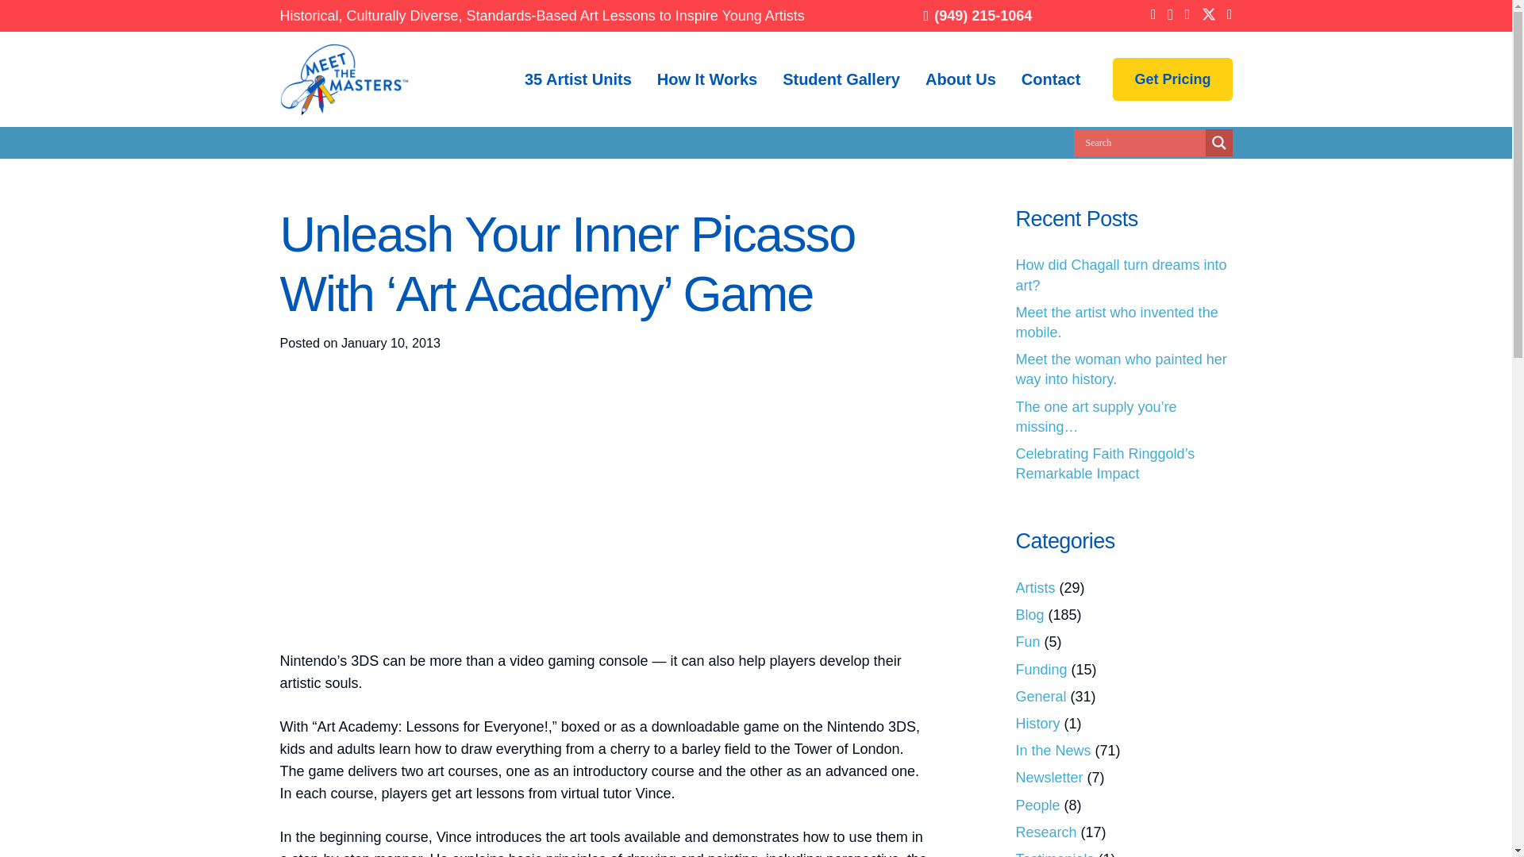 Image resolution: width=1524 pixels, height=857 pixels. Describe the element at coordinates (1121, 369) in the screenshot. I see `Meet the woman who painted her way into history.` at that location.